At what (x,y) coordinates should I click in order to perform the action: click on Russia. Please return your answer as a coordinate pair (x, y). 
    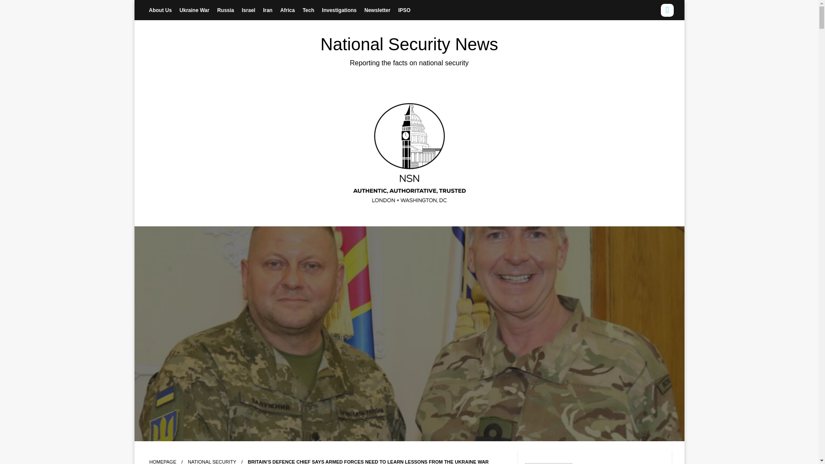
    Looking at the image, I should click on (225, 9).